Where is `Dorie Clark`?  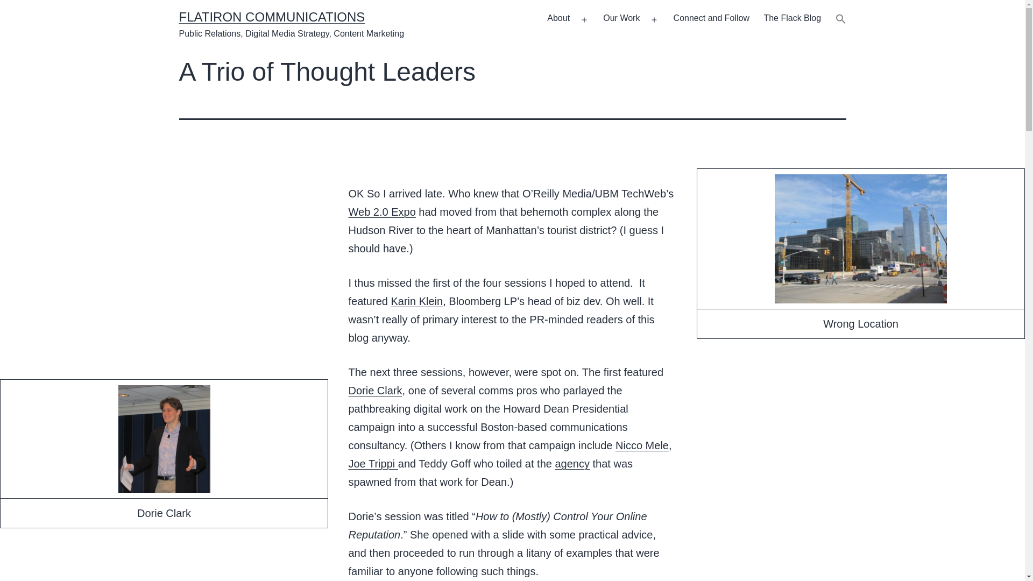
Dorie Clark is located at coordinates (376, 390).